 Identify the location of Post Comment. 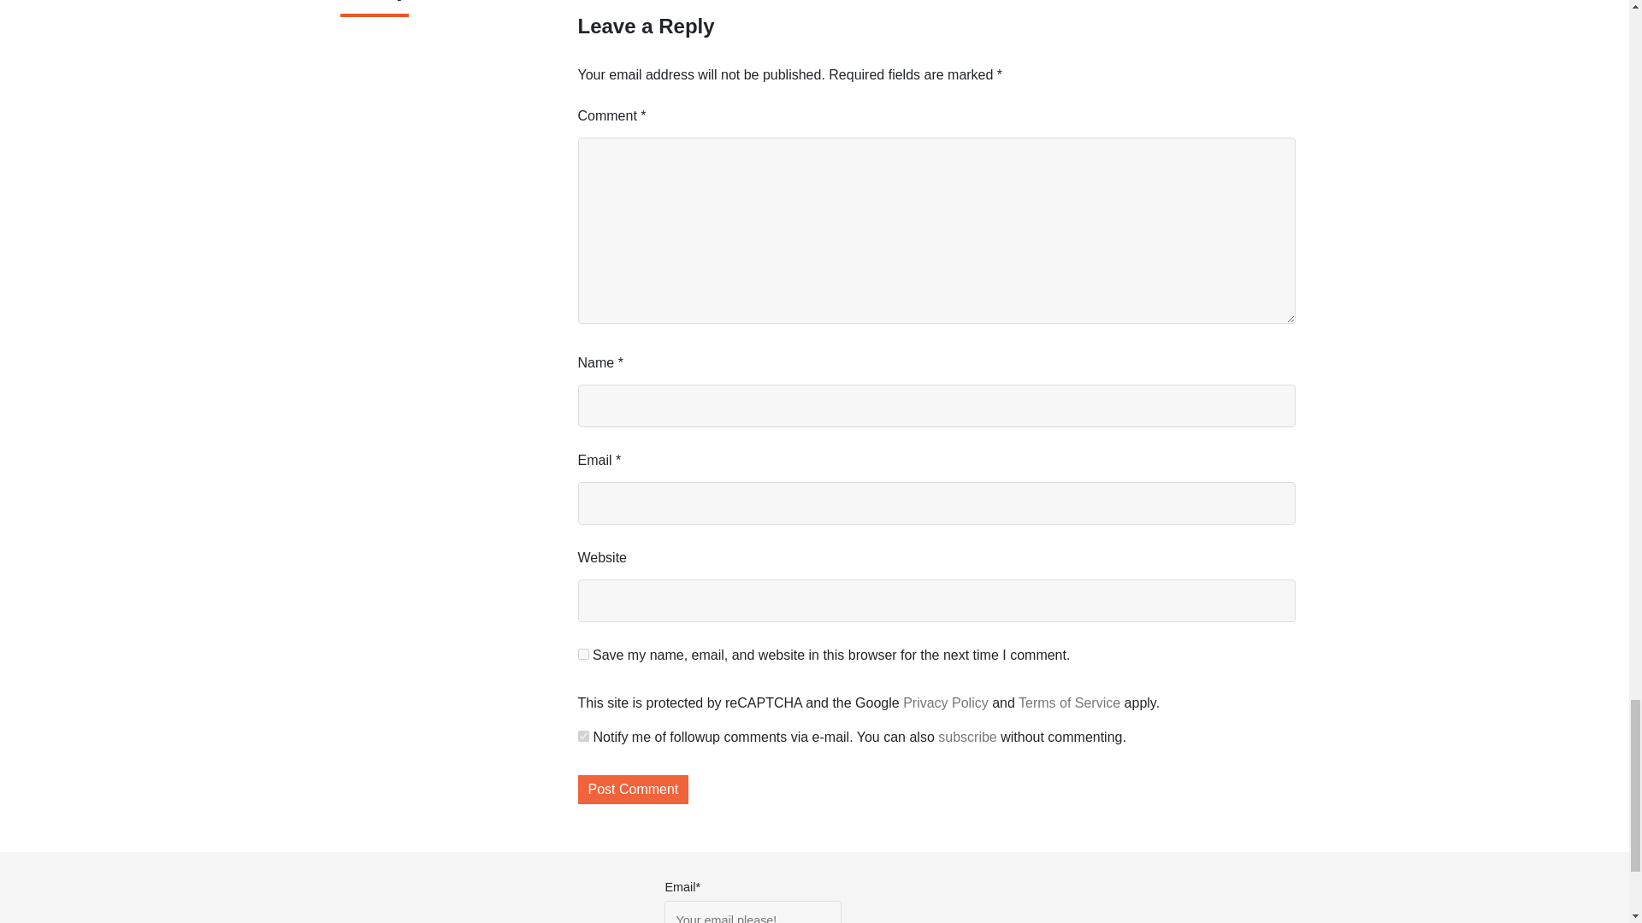
(633, 790).